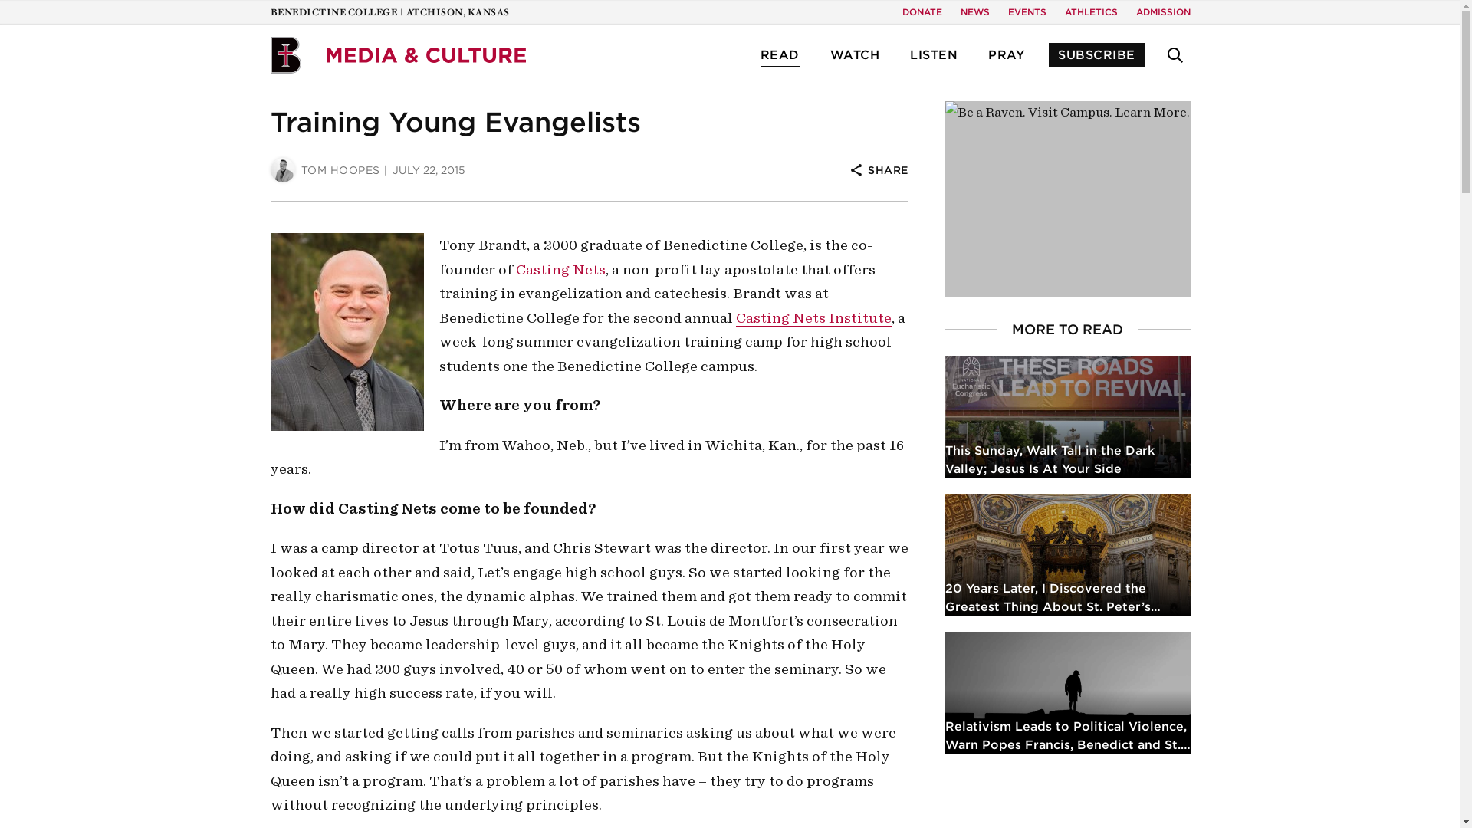 The height and width of the screenshot is (828, 1472). What do you see at coordinates (1006, 55) in the screenshot?
I see `PRAY` at bounding box center [1006, 55].